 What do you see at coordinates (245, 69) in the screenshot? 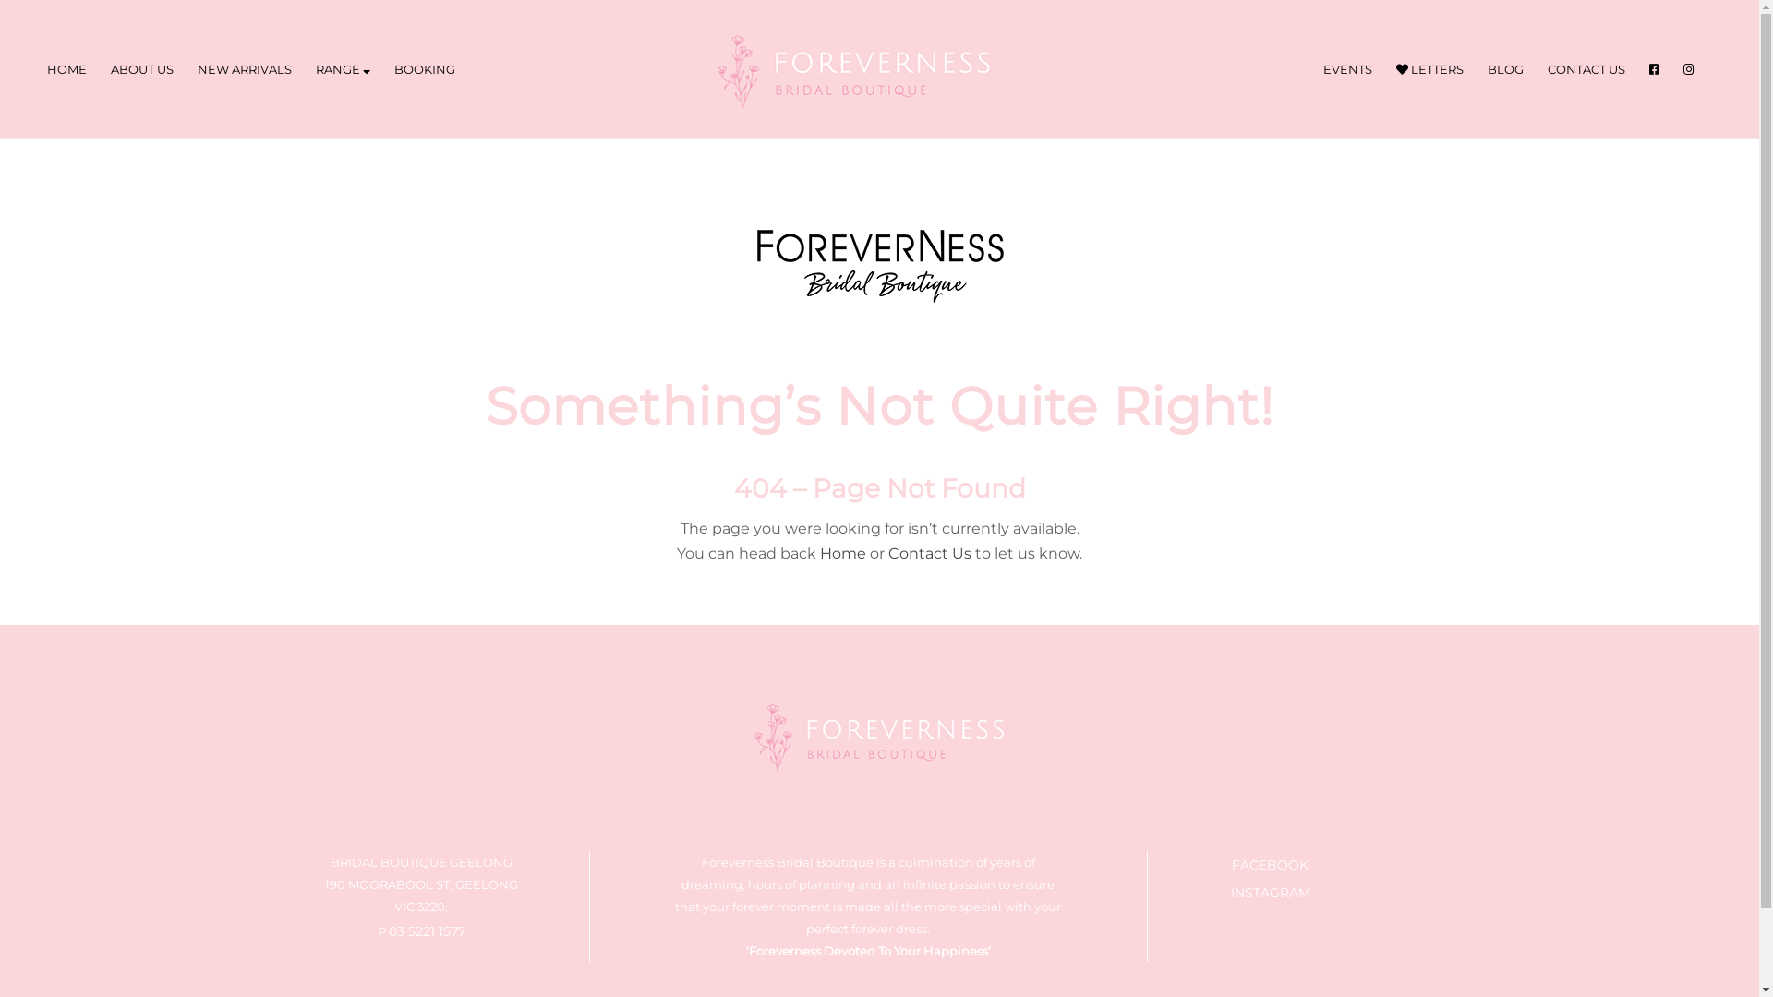
I see `NEW ARRIVALS` at bounding box center [245, 69].